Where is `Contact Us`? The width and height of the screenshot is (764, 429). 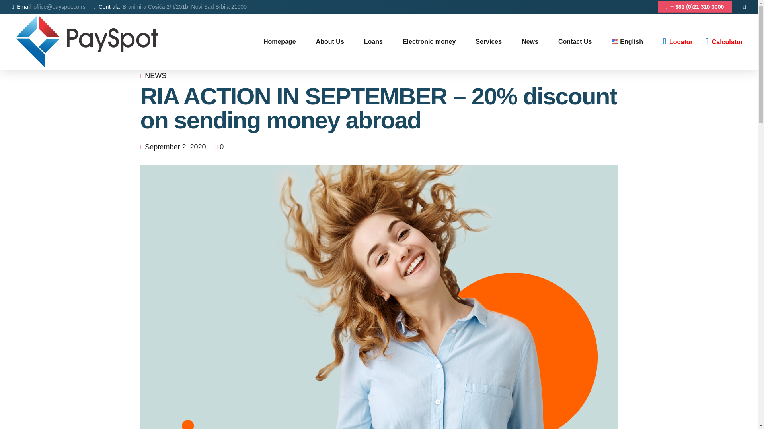 Contact Us is located at coordinates (575, 41).